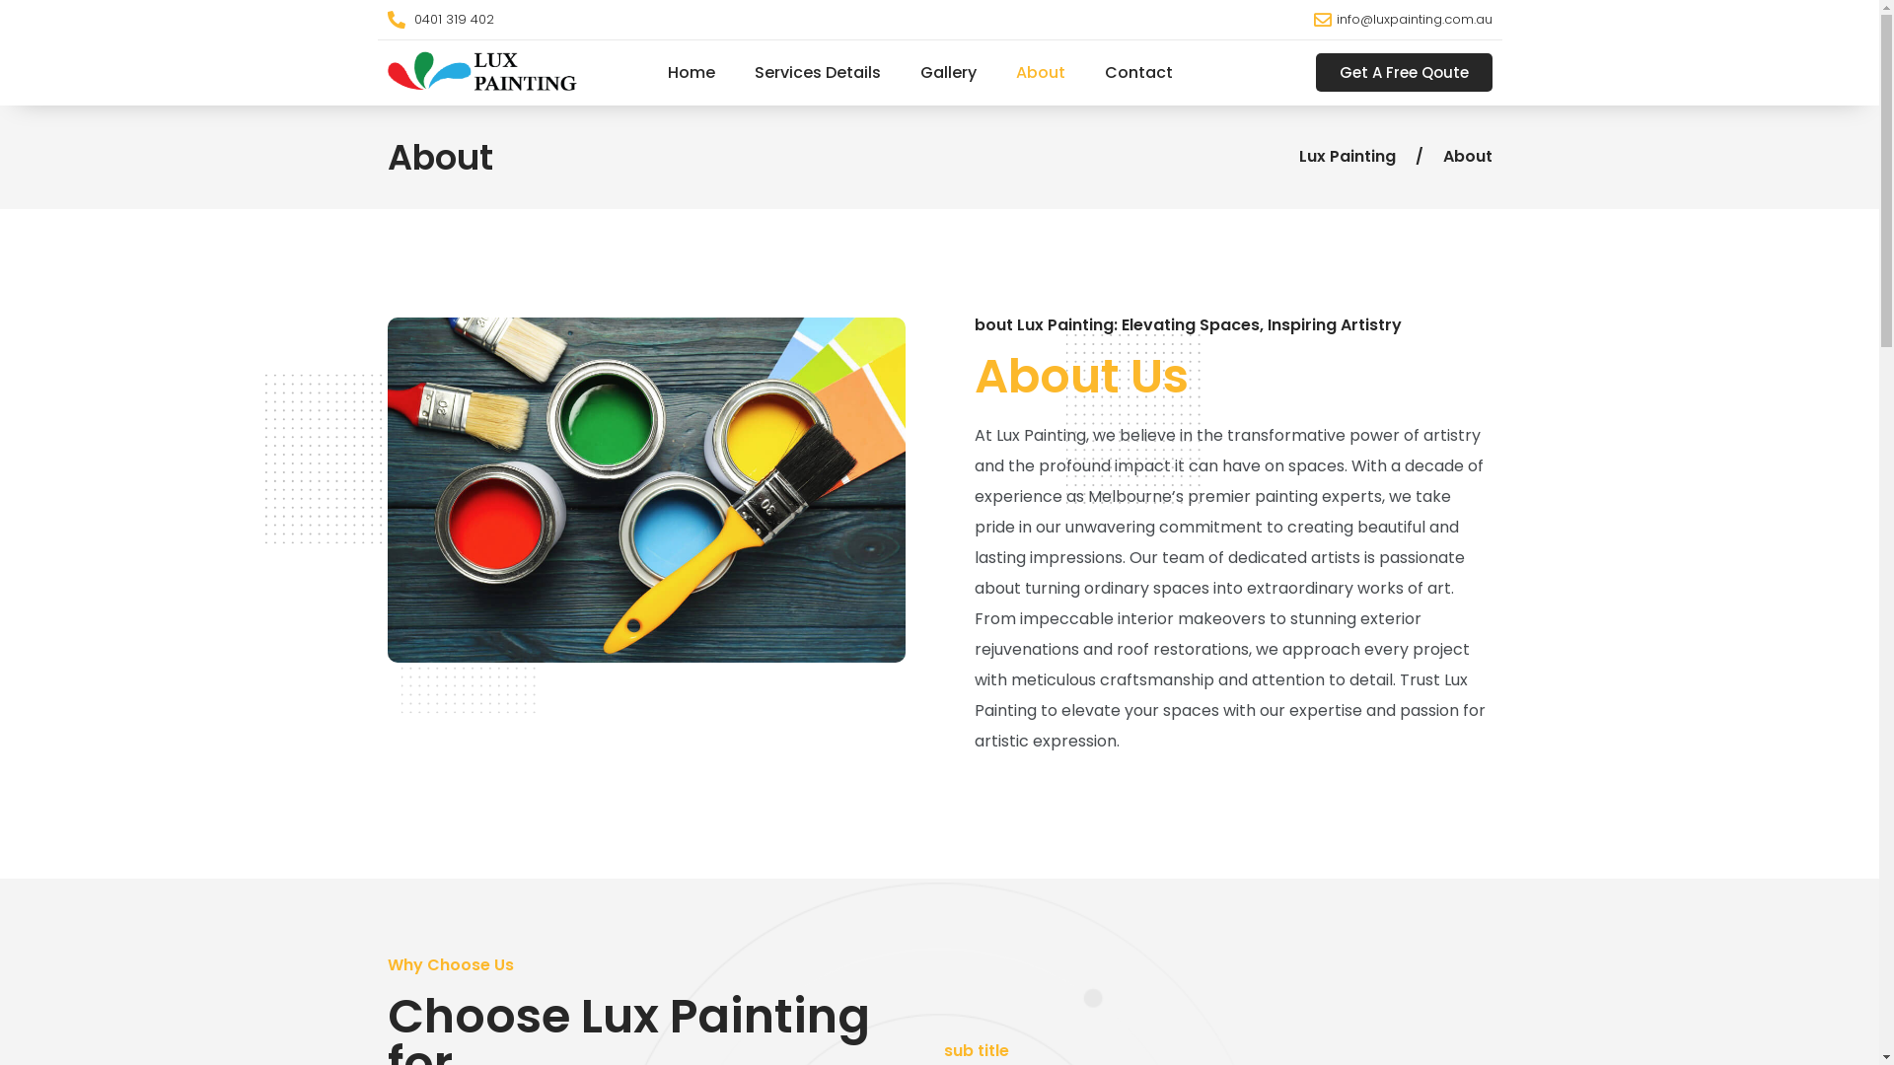 This screenshot has height=1065, width=1894. Describe the element at coordinates (1040, 72) in the screenshot. I see `About` at that location.